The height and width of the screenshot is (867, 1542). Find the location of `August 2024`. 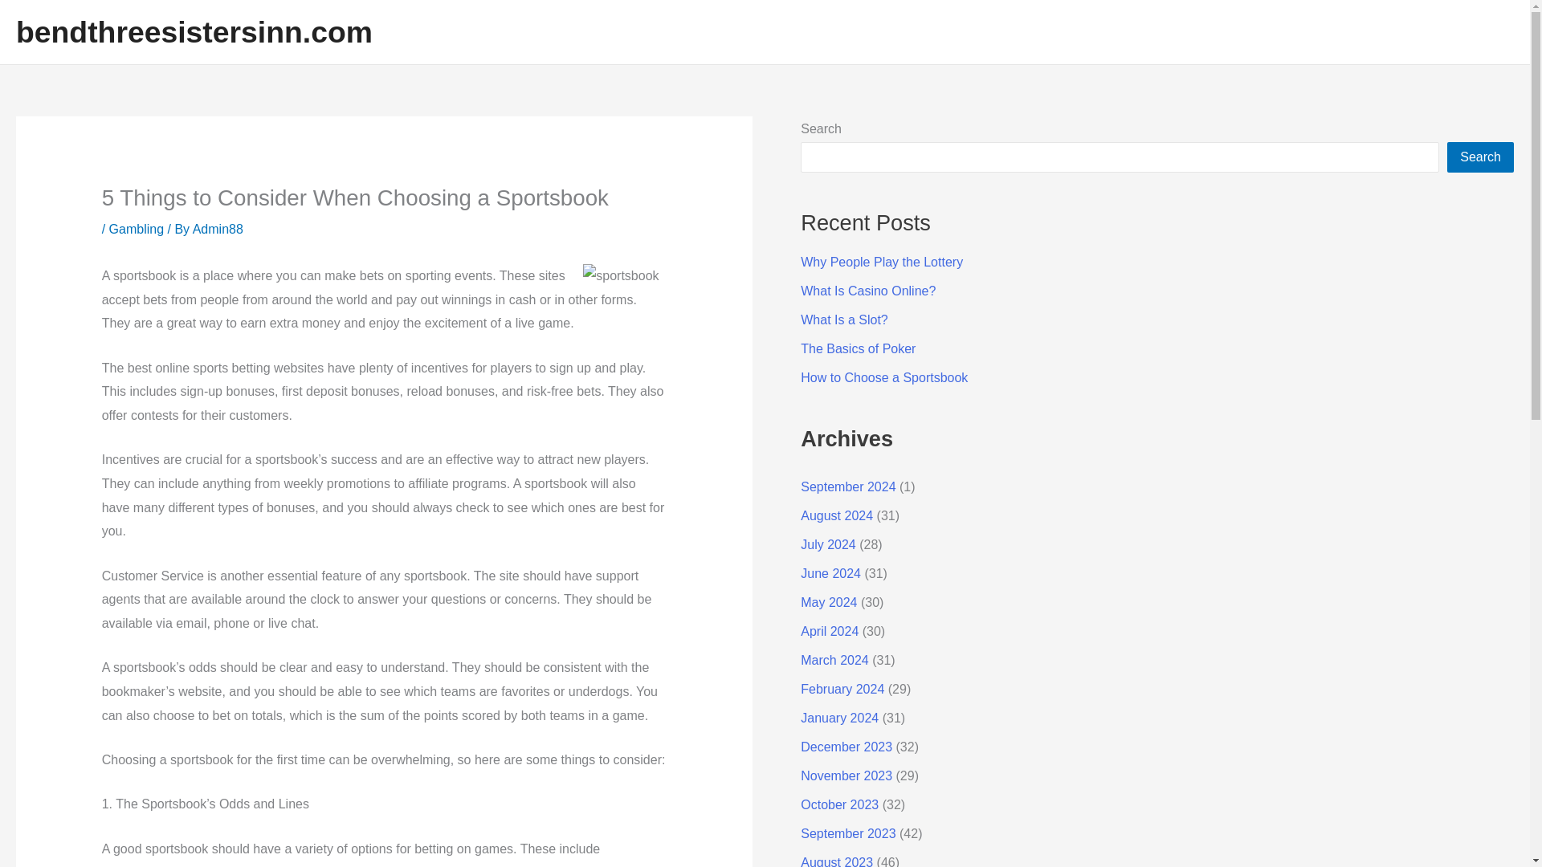

August 2024 is located at coordinates (836, 515).